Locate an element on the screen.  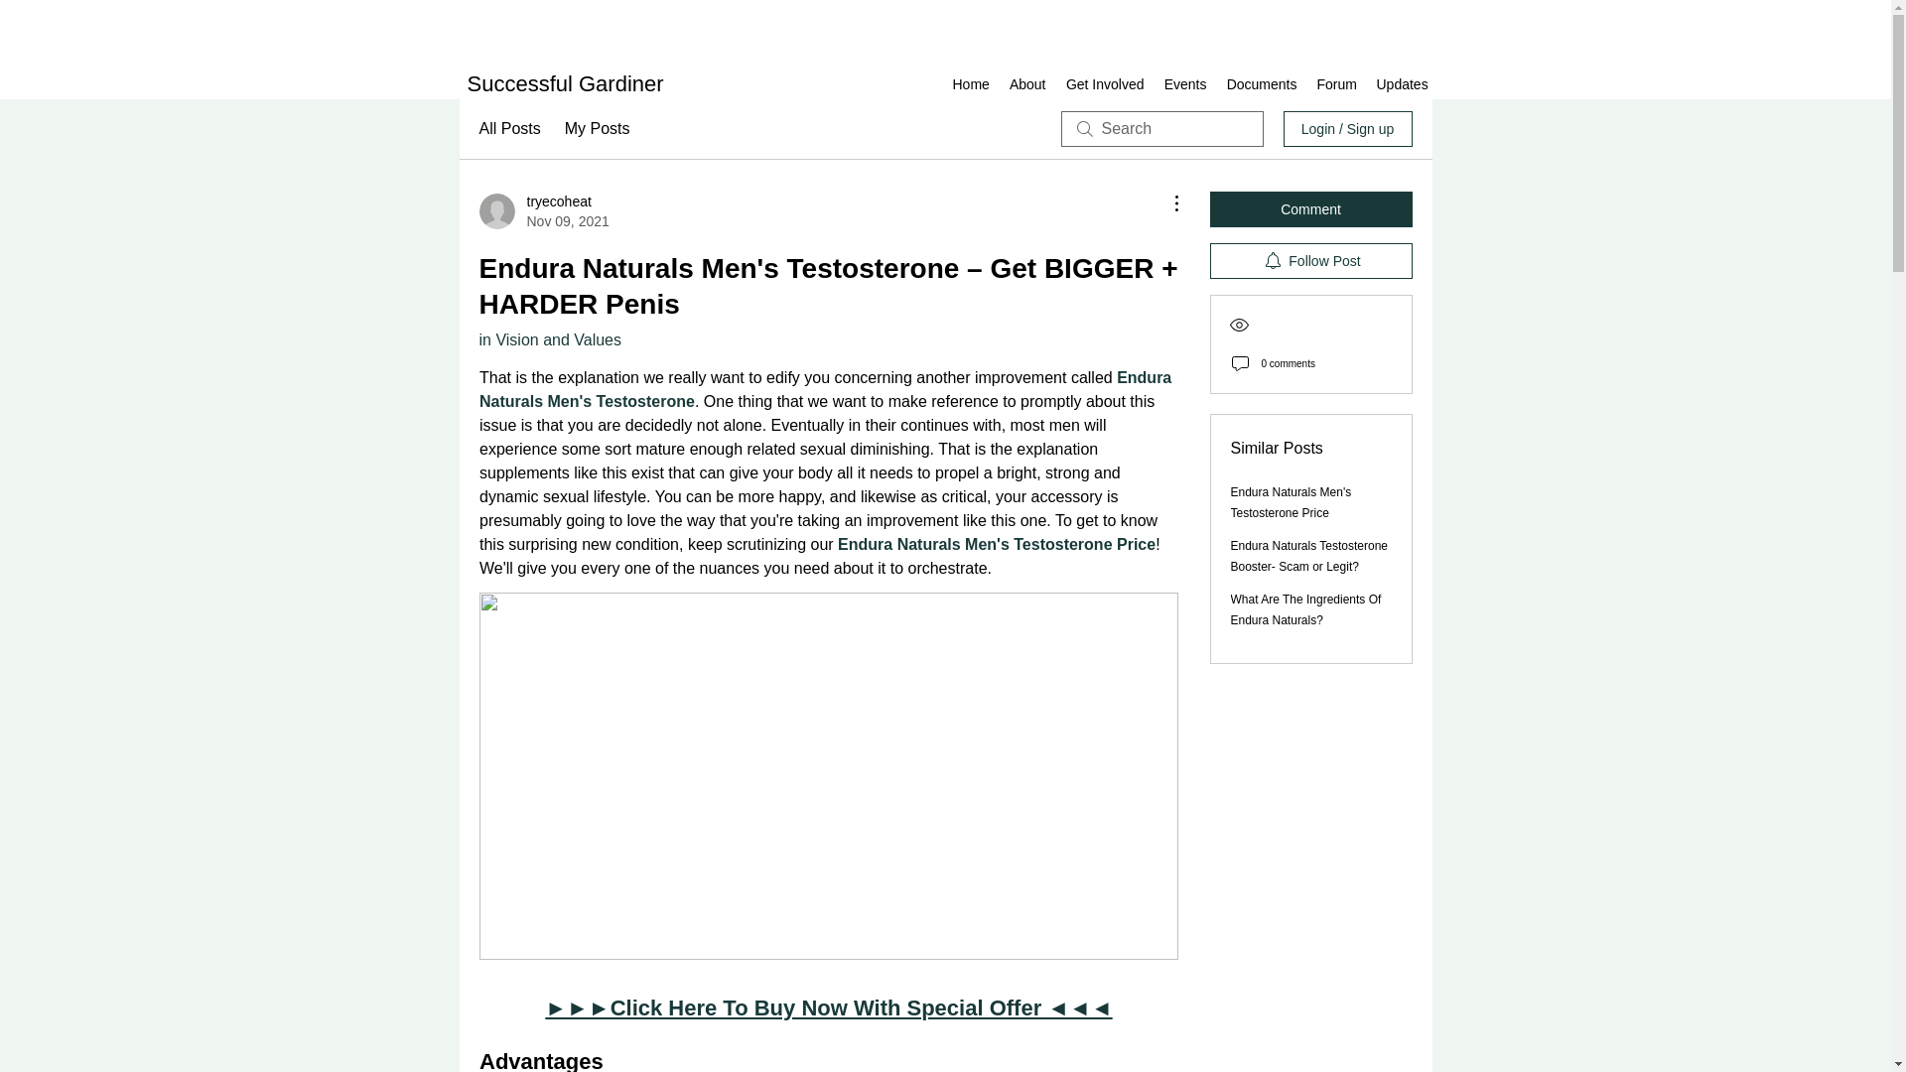
Events is located at coordinates (1183, 84).